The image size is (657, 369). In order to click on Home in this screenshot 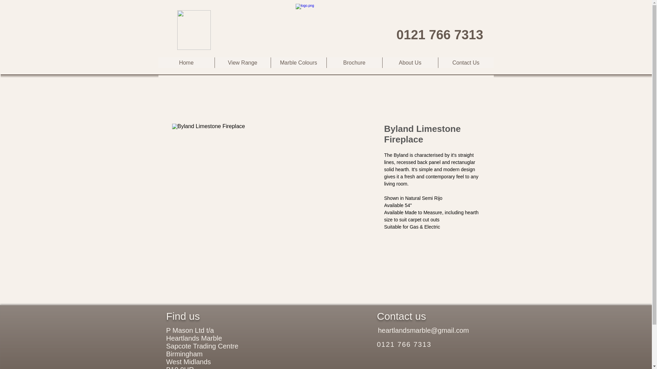, I will do `click(186, 63)`.